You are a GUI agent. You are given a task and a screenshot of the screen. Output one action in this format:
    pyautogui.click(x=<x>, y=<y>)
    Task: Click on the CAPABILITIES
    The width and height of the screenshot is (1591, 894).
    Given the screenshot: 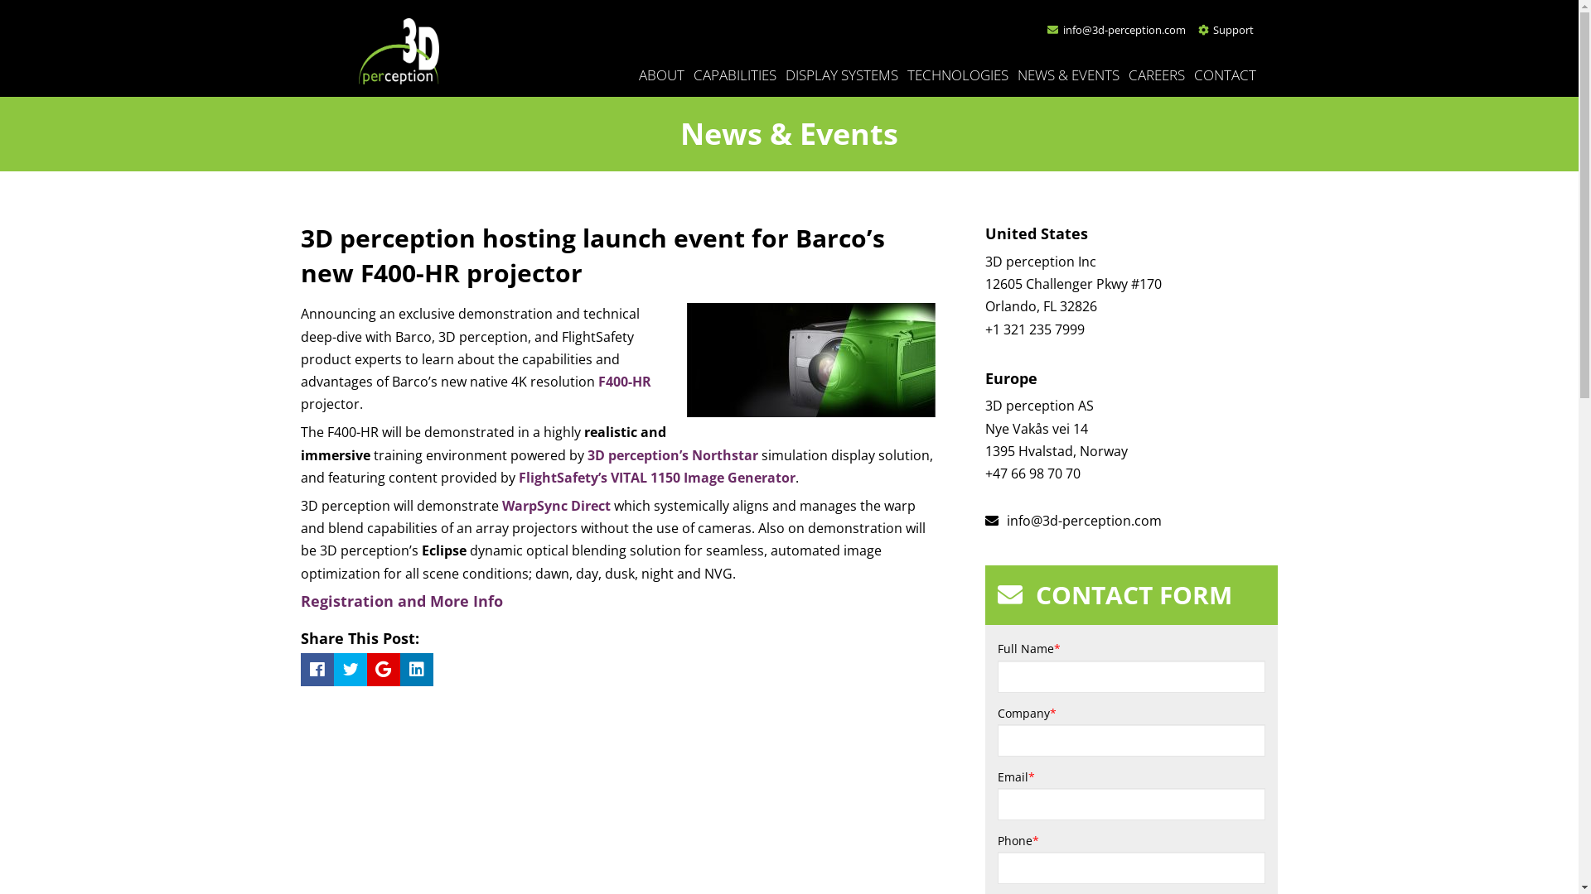 What is the action you would take?
    pyautogui.click(x=737, y=72)
    